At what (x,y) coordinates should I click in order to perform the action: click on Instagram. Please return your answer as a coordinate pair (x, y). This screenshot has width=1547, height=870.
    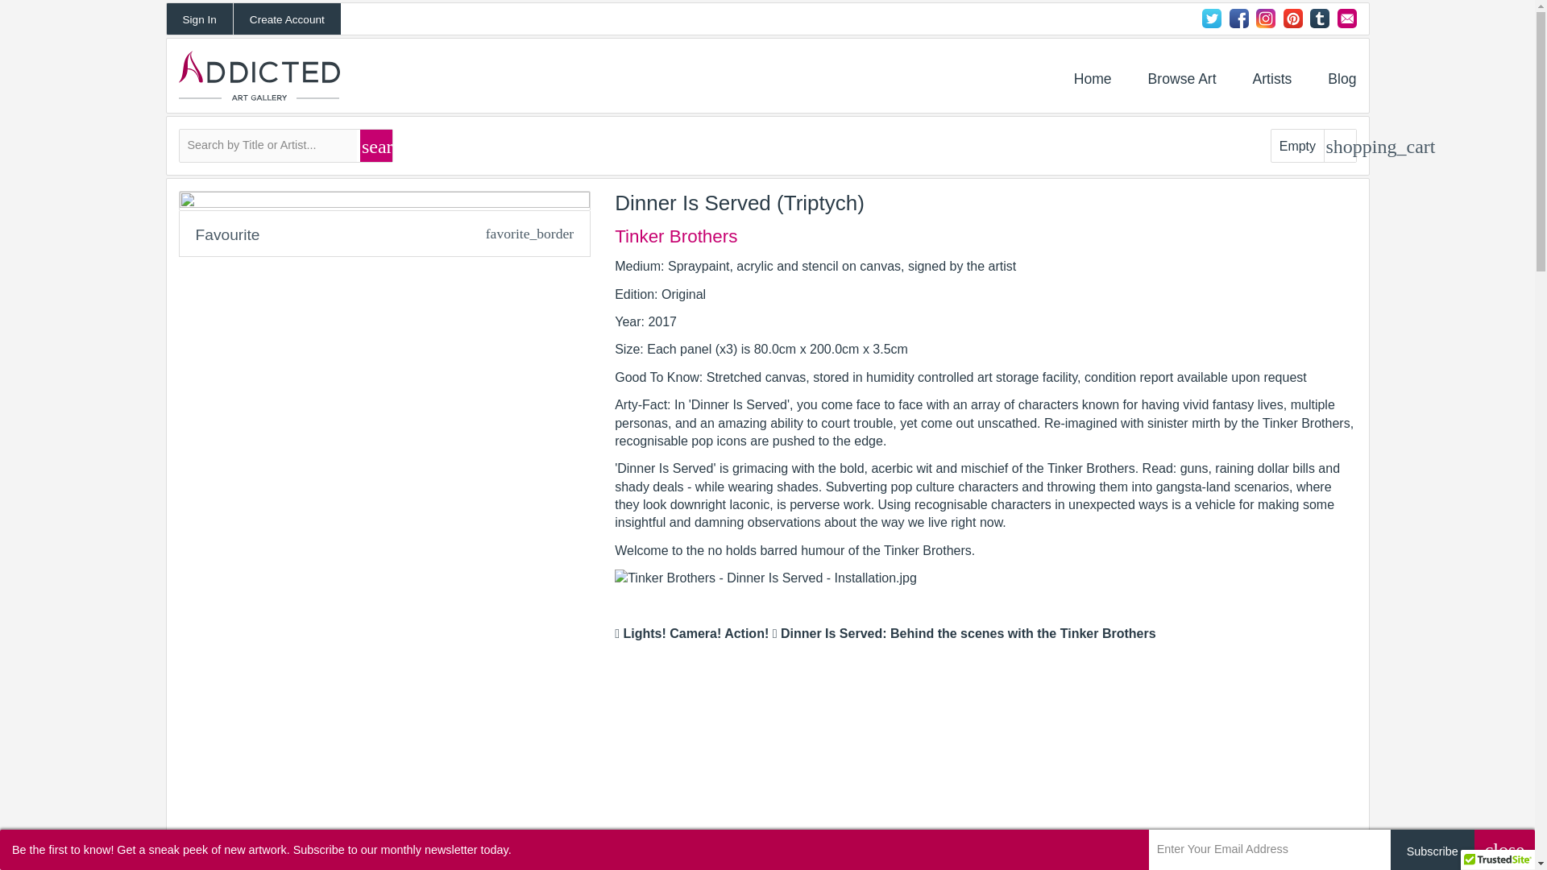
    Looking at the image, I should click on (1265, 18).